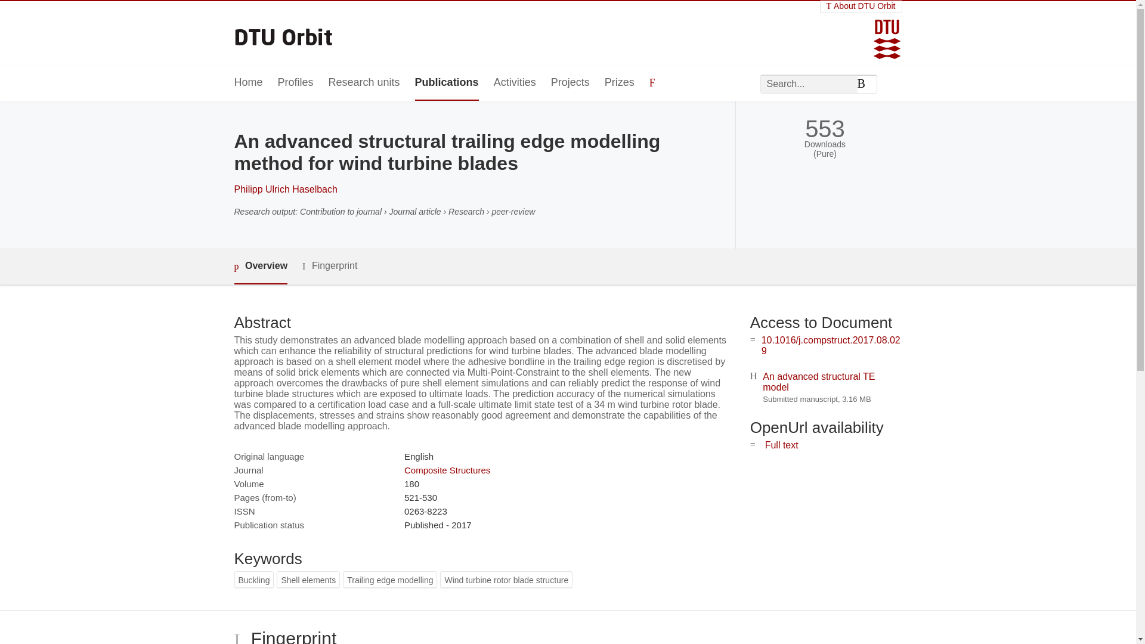 The height and width of the screenshot is (644, 1145). Describe the element at coordinates (260, 267) in the screenshot. I see `Overview` at that location.